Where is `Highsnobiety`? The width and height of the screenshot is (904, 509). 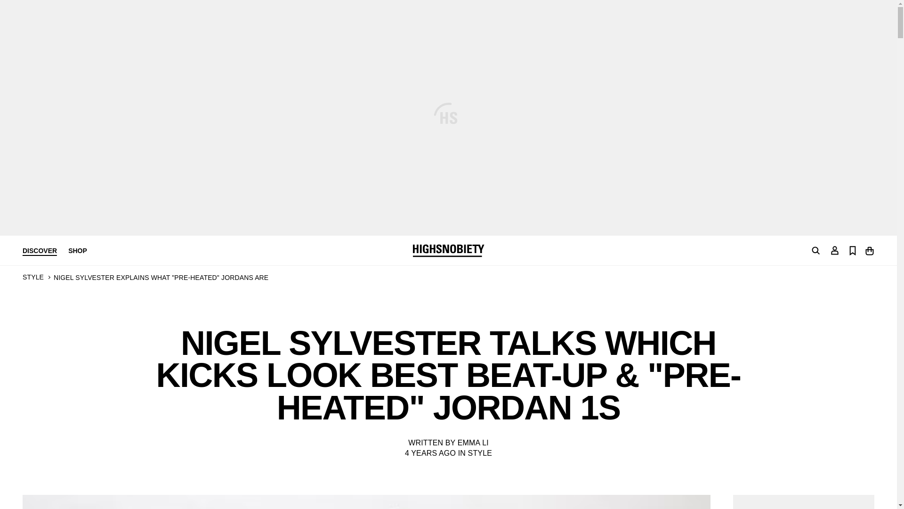
Highsnobiety is located at coordinates (448, 251).